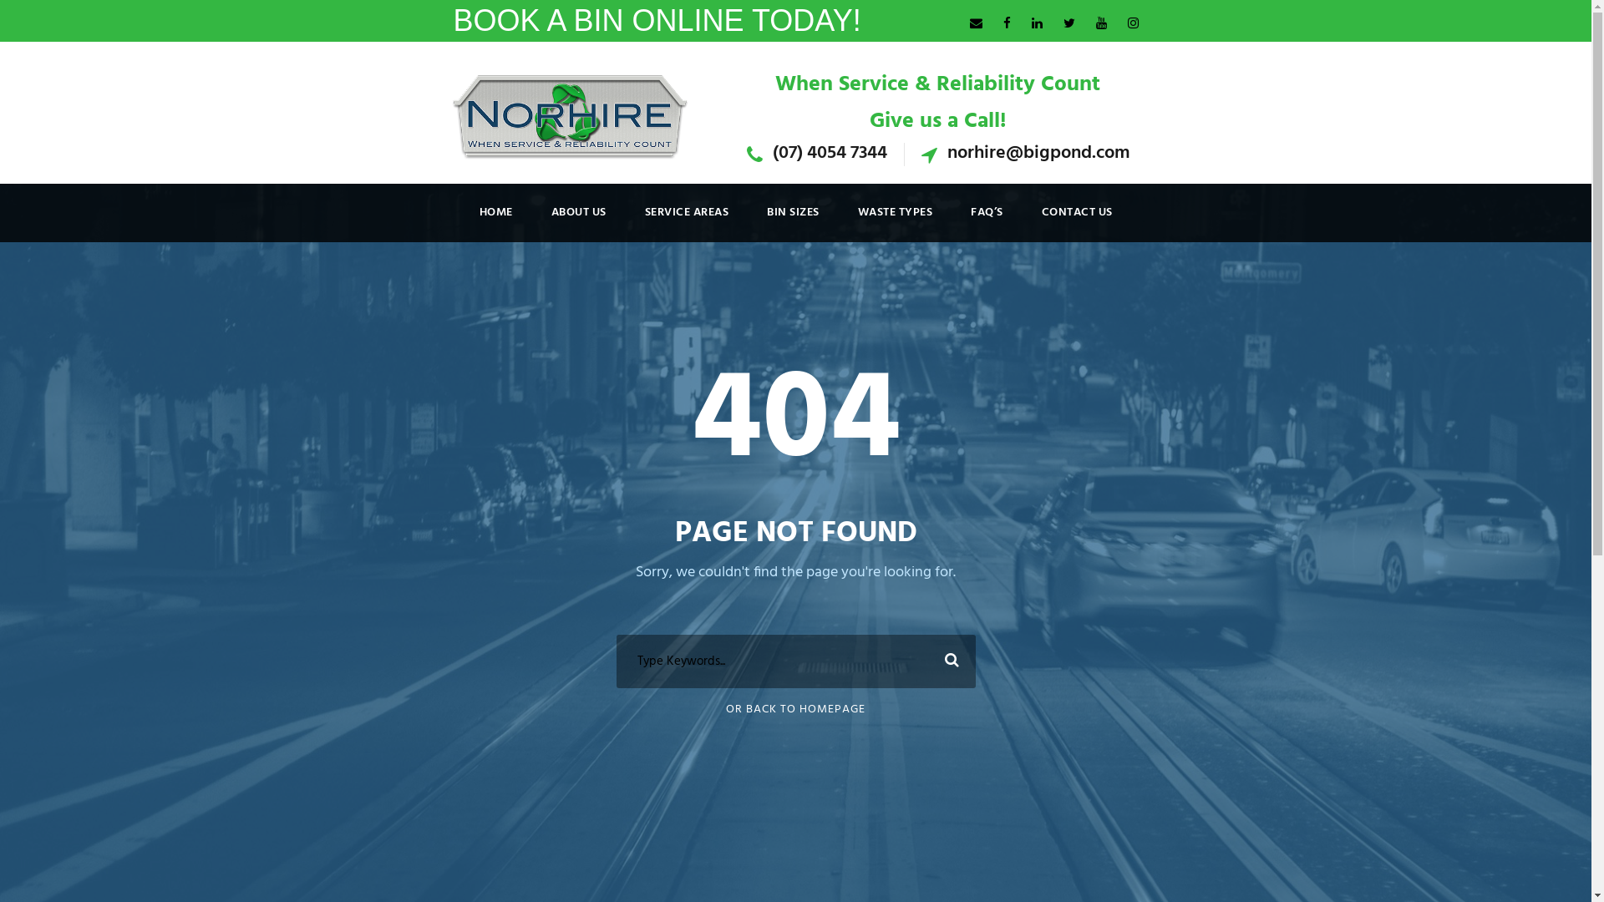 Image resolution: width=1604 pixels, height=902 pixels. Describe the element at coordinates (976, 24) in the screenshot. I see `email` at that location.